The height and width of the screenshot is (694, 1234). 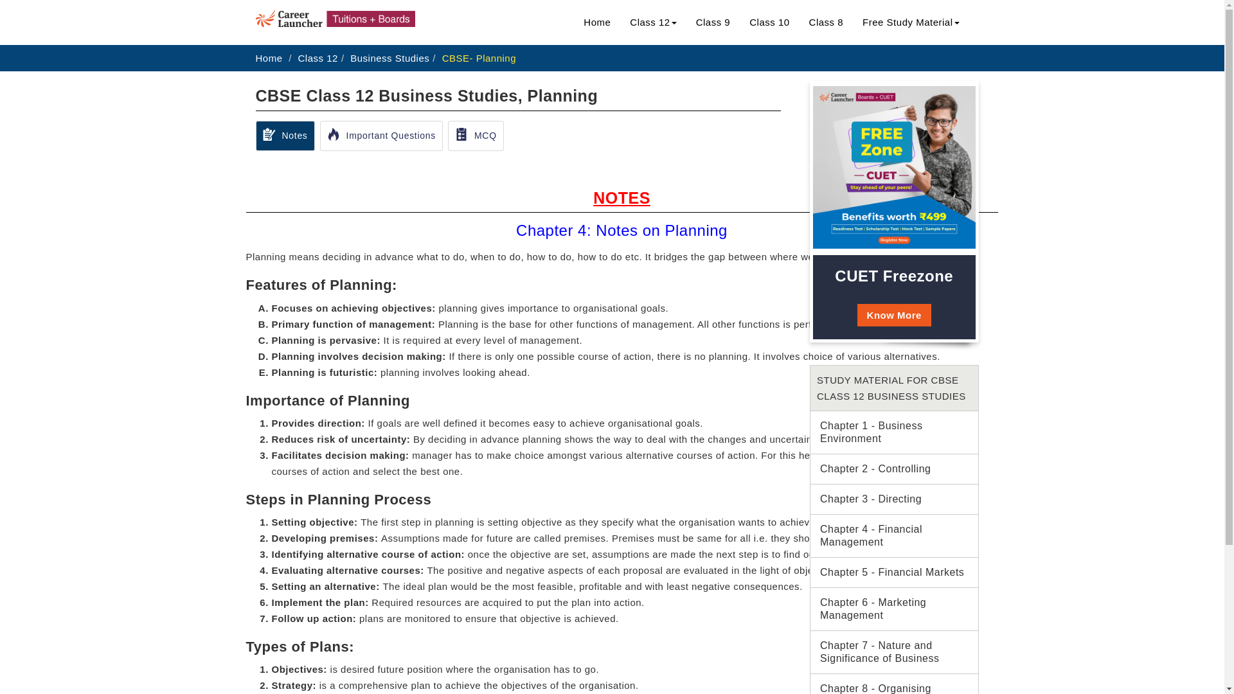 What do you see at coordinates (389, 58) in the screenshot?
I see `Business Studies` at bounding box center [389, 58].